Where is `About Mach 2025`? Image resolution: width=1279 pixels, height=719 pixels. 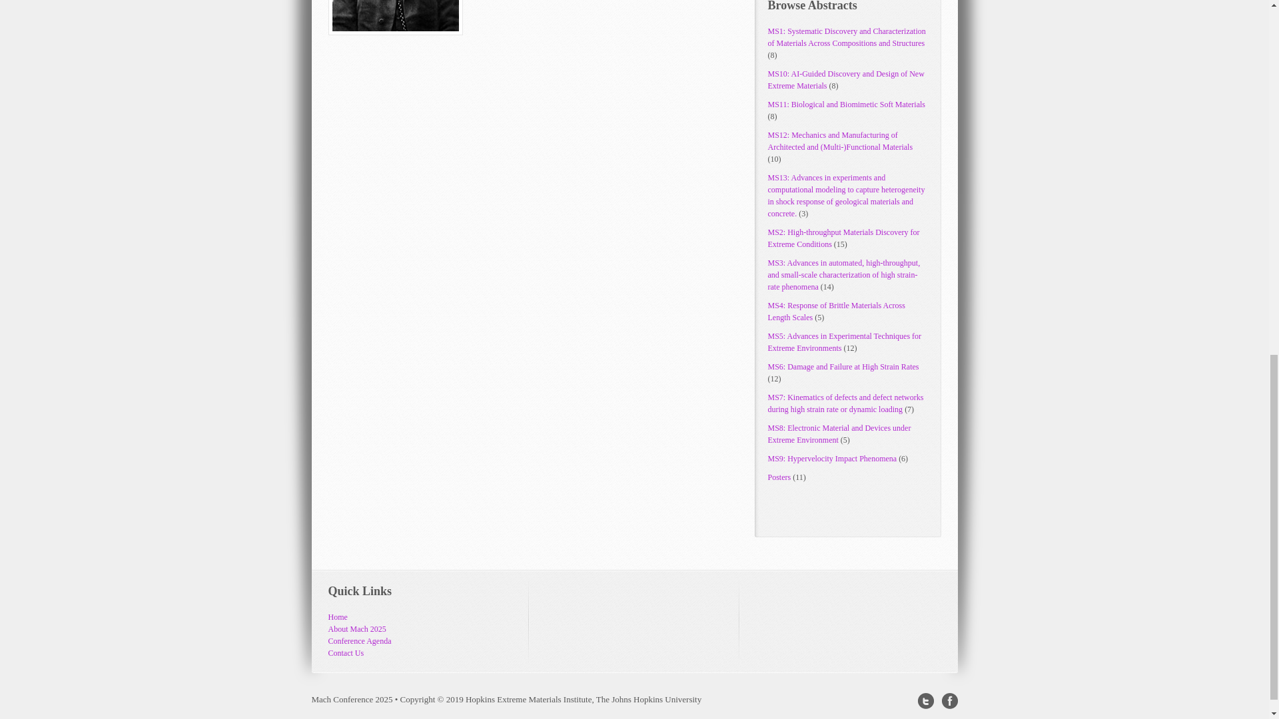
About Mach 2025 is located at coordinates (356, 628).